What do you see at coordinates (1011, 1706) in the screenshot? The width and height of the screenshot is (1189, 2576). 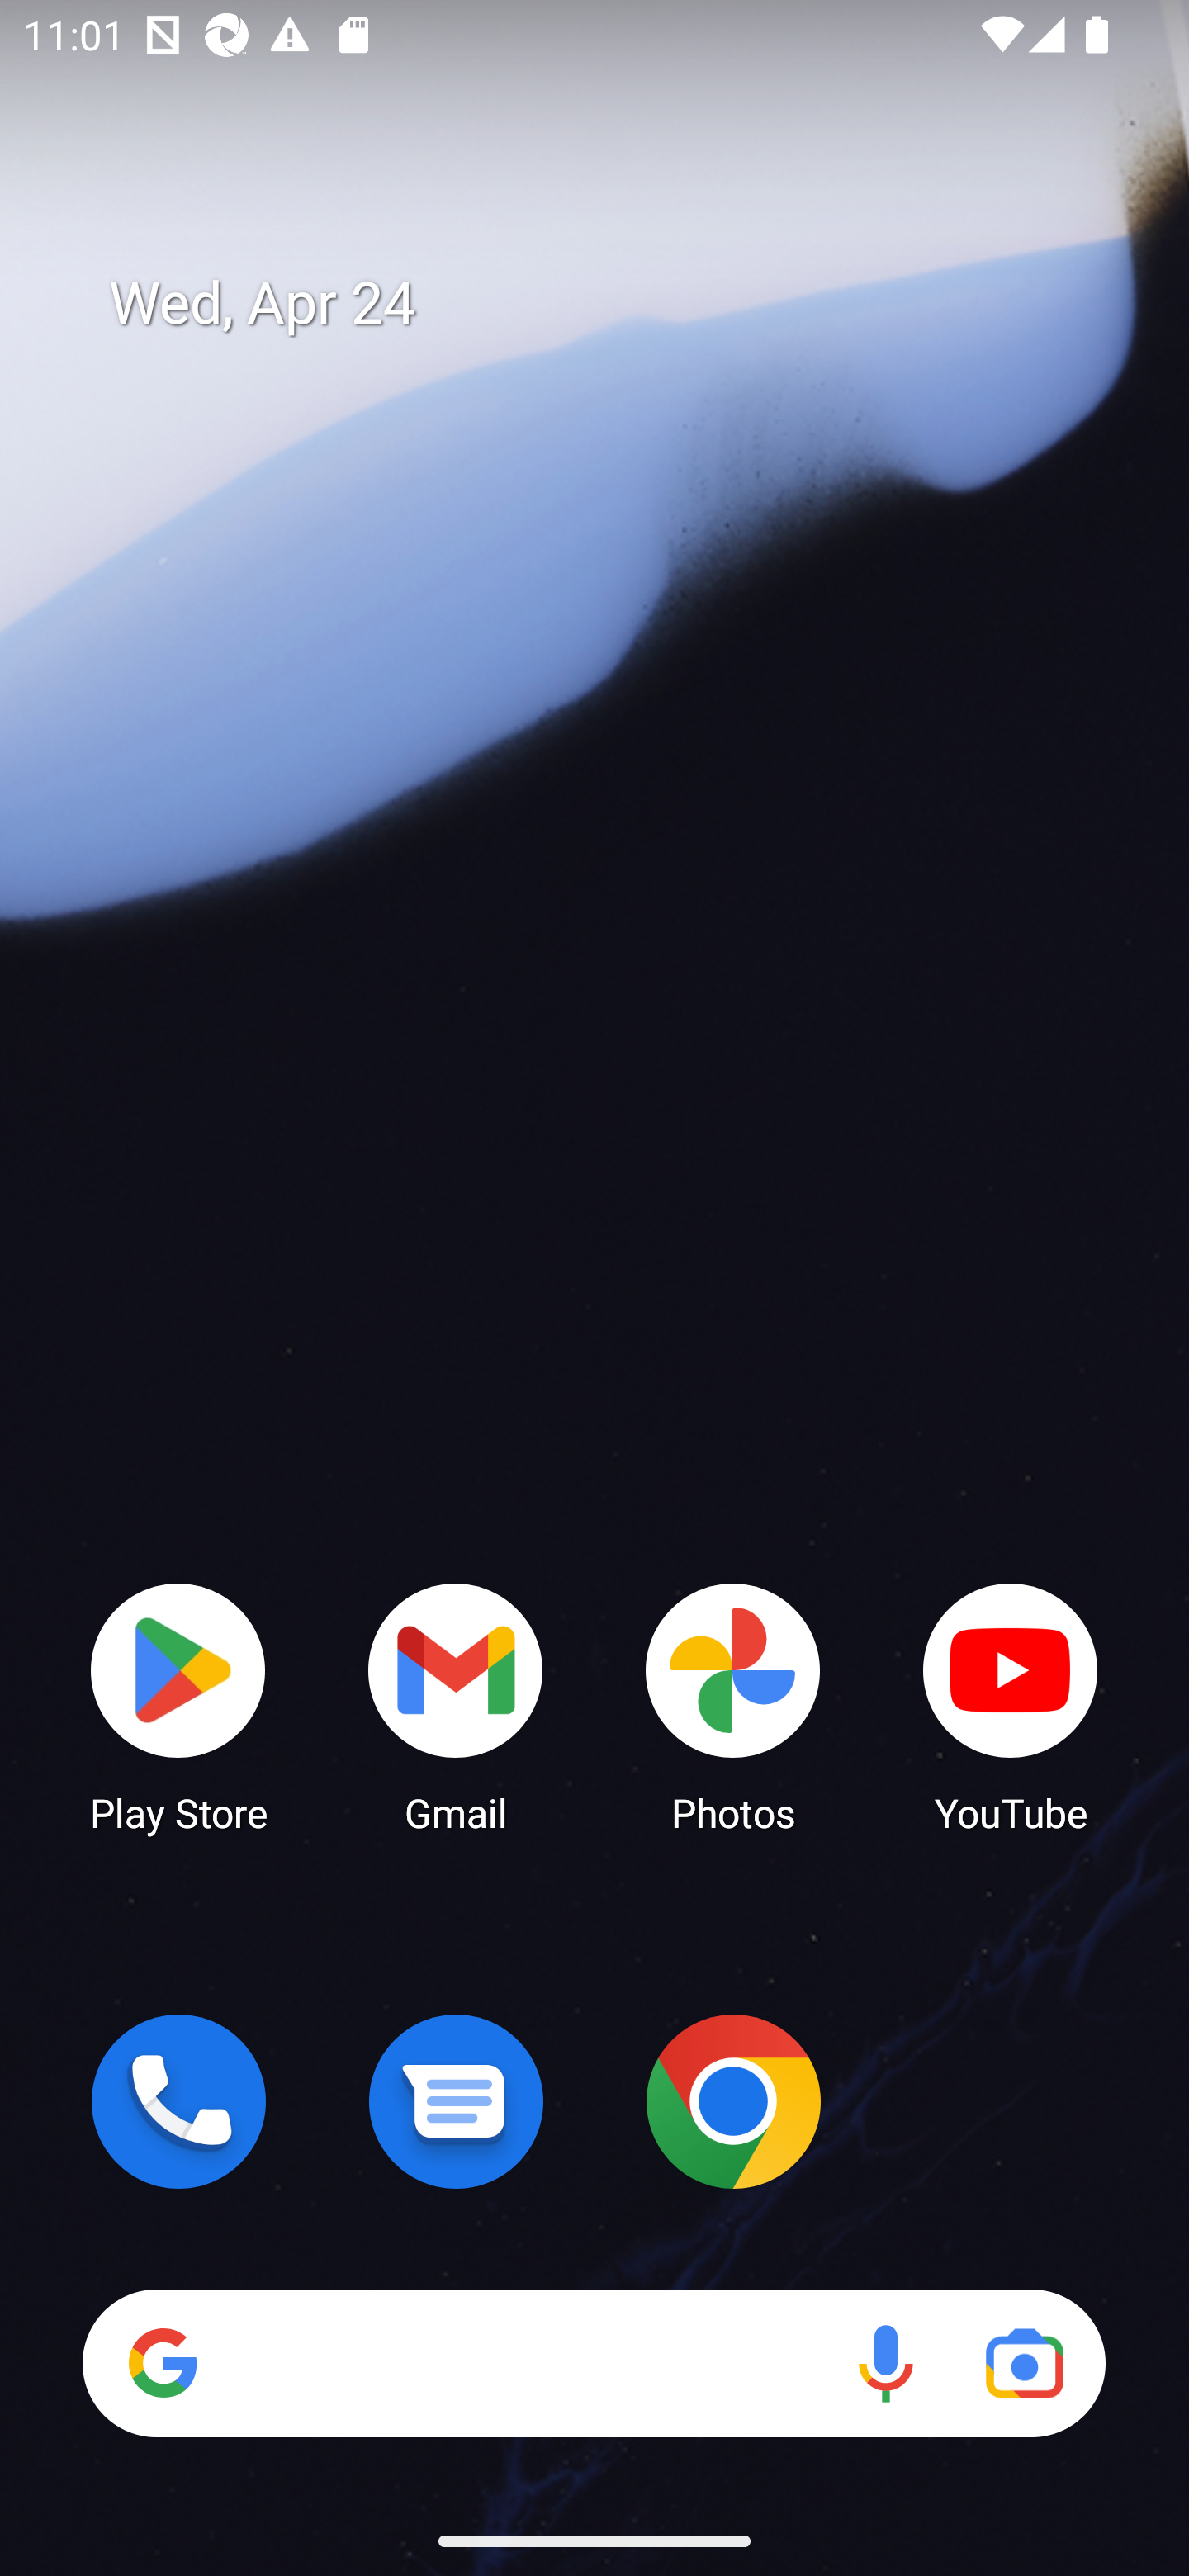 I see `YouTube` at bounding box center [1011, 1706].